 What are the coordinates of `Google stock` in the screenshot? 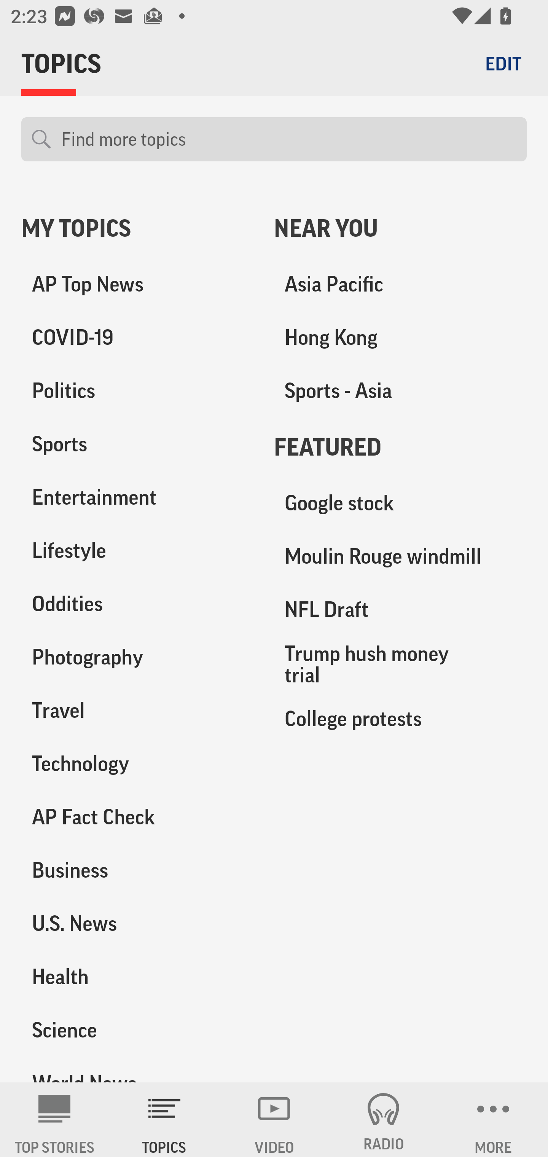 It's located at (400, 503).